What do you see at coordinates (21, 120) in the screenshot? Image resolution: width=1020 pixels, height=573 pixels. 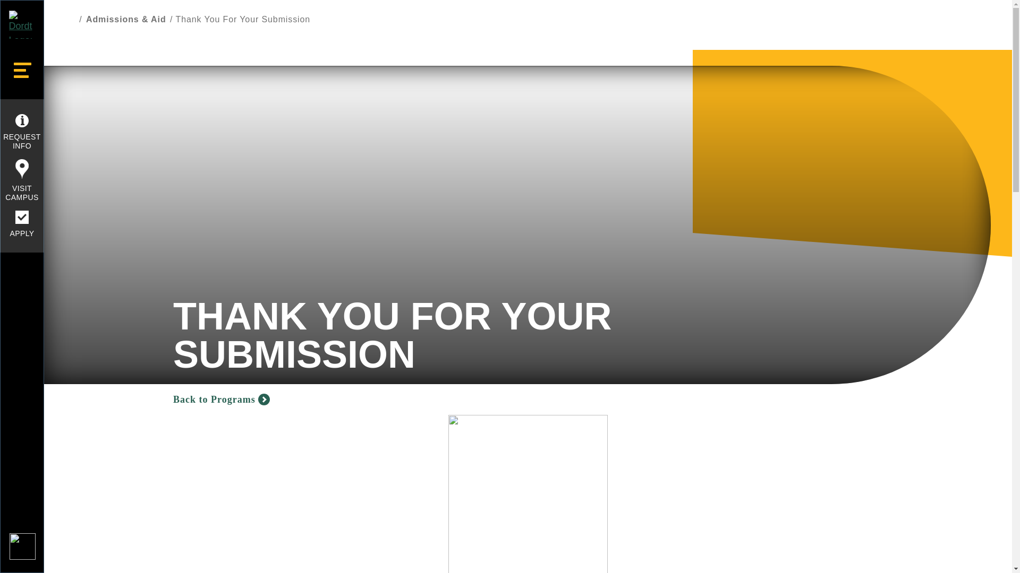 I see `Info` at bounding box center [21, 120].